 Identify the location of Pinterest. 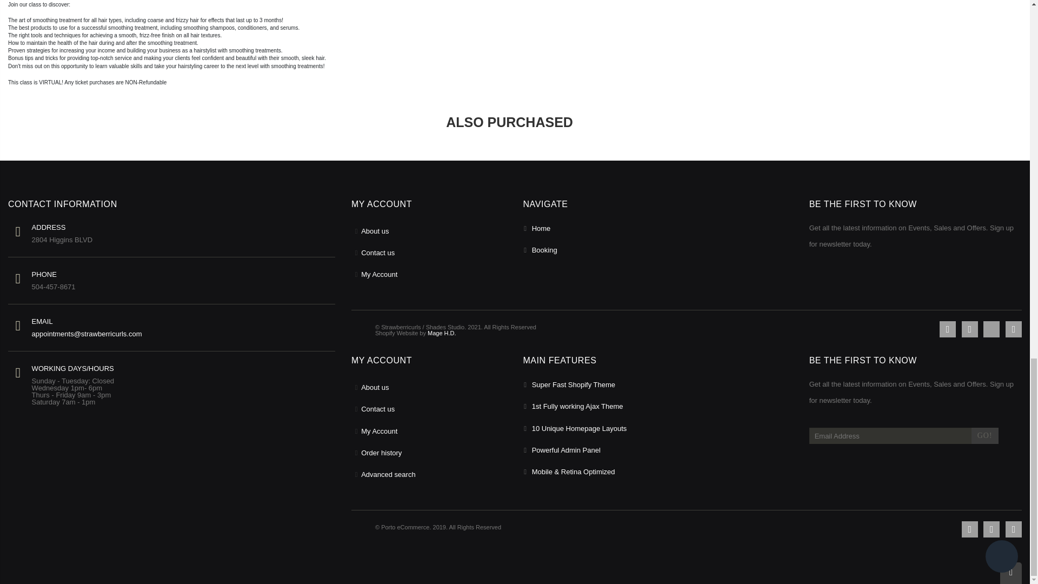
(991, 329).